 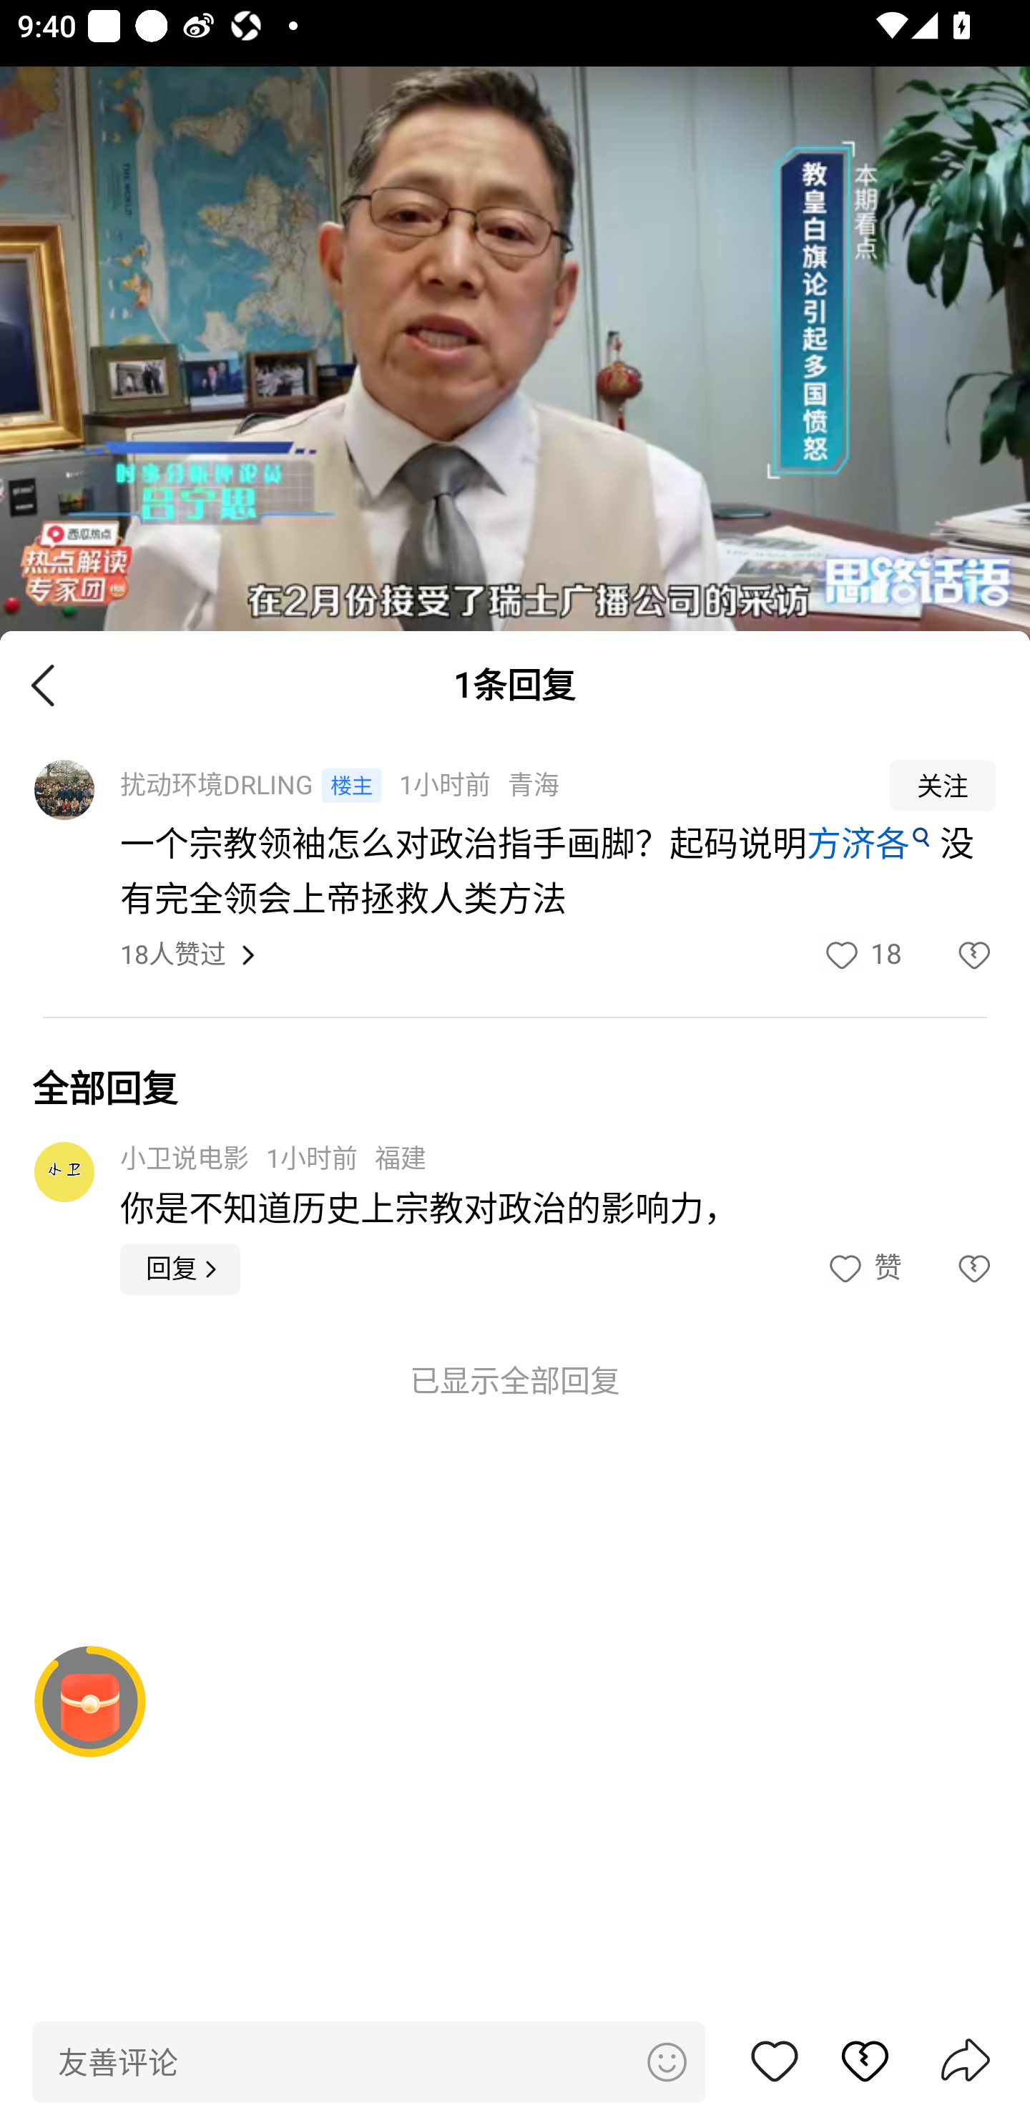 What do you see at coordinates (180, 1268) in the screenshot?
I see `回复` at bounding box center [180, 1268].